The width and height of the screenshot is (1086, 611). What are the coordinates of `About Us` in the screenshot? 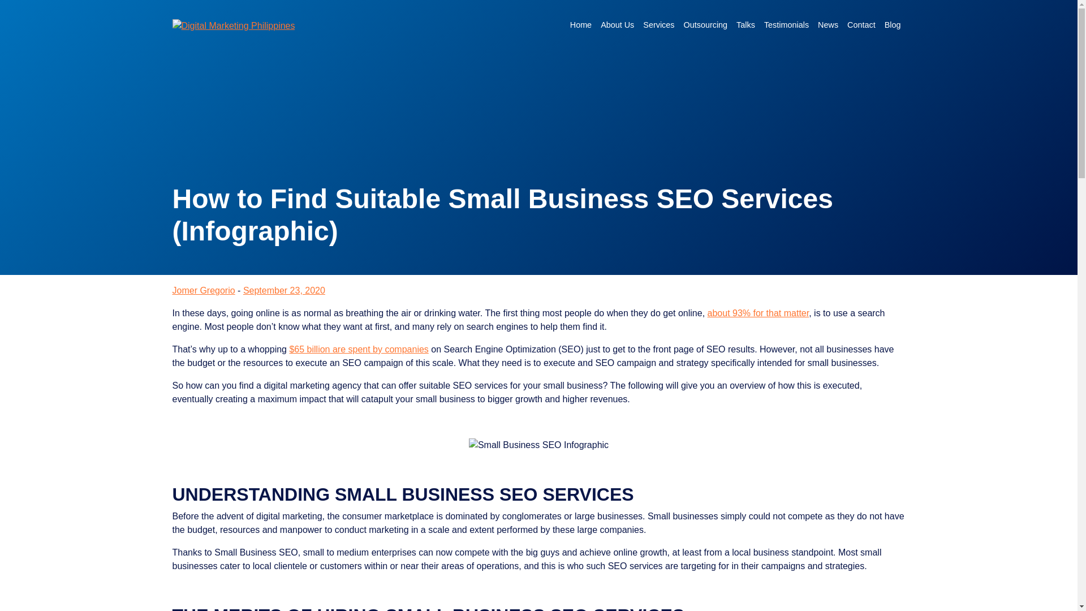 It's located at (617, 25).